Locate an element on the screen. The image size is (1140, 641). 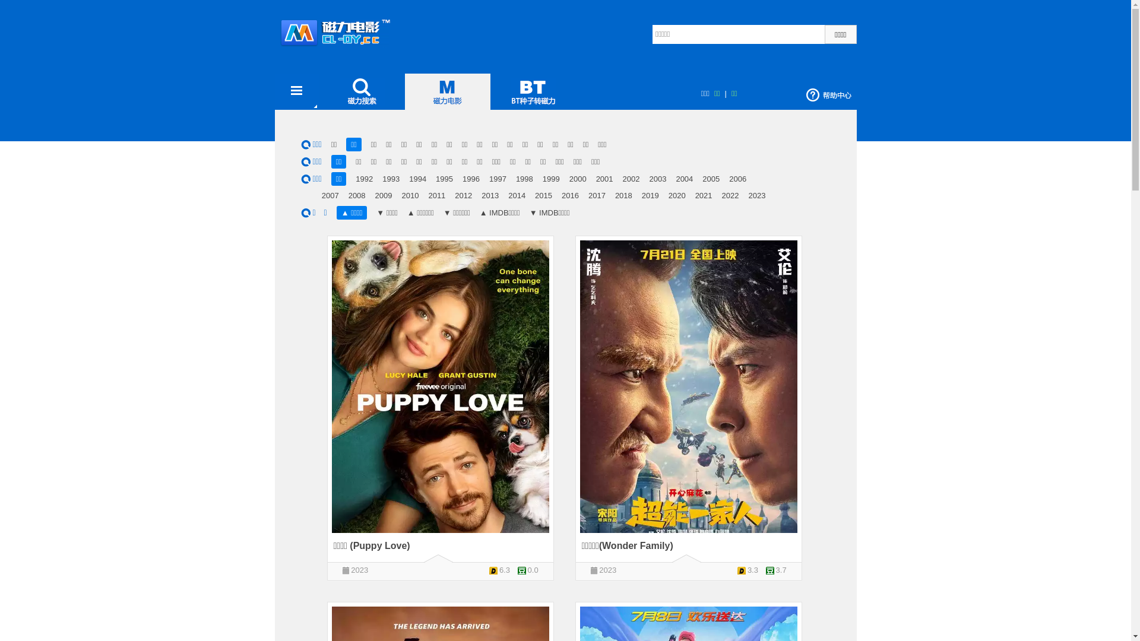
2000 is located at coordinates (578, 179).